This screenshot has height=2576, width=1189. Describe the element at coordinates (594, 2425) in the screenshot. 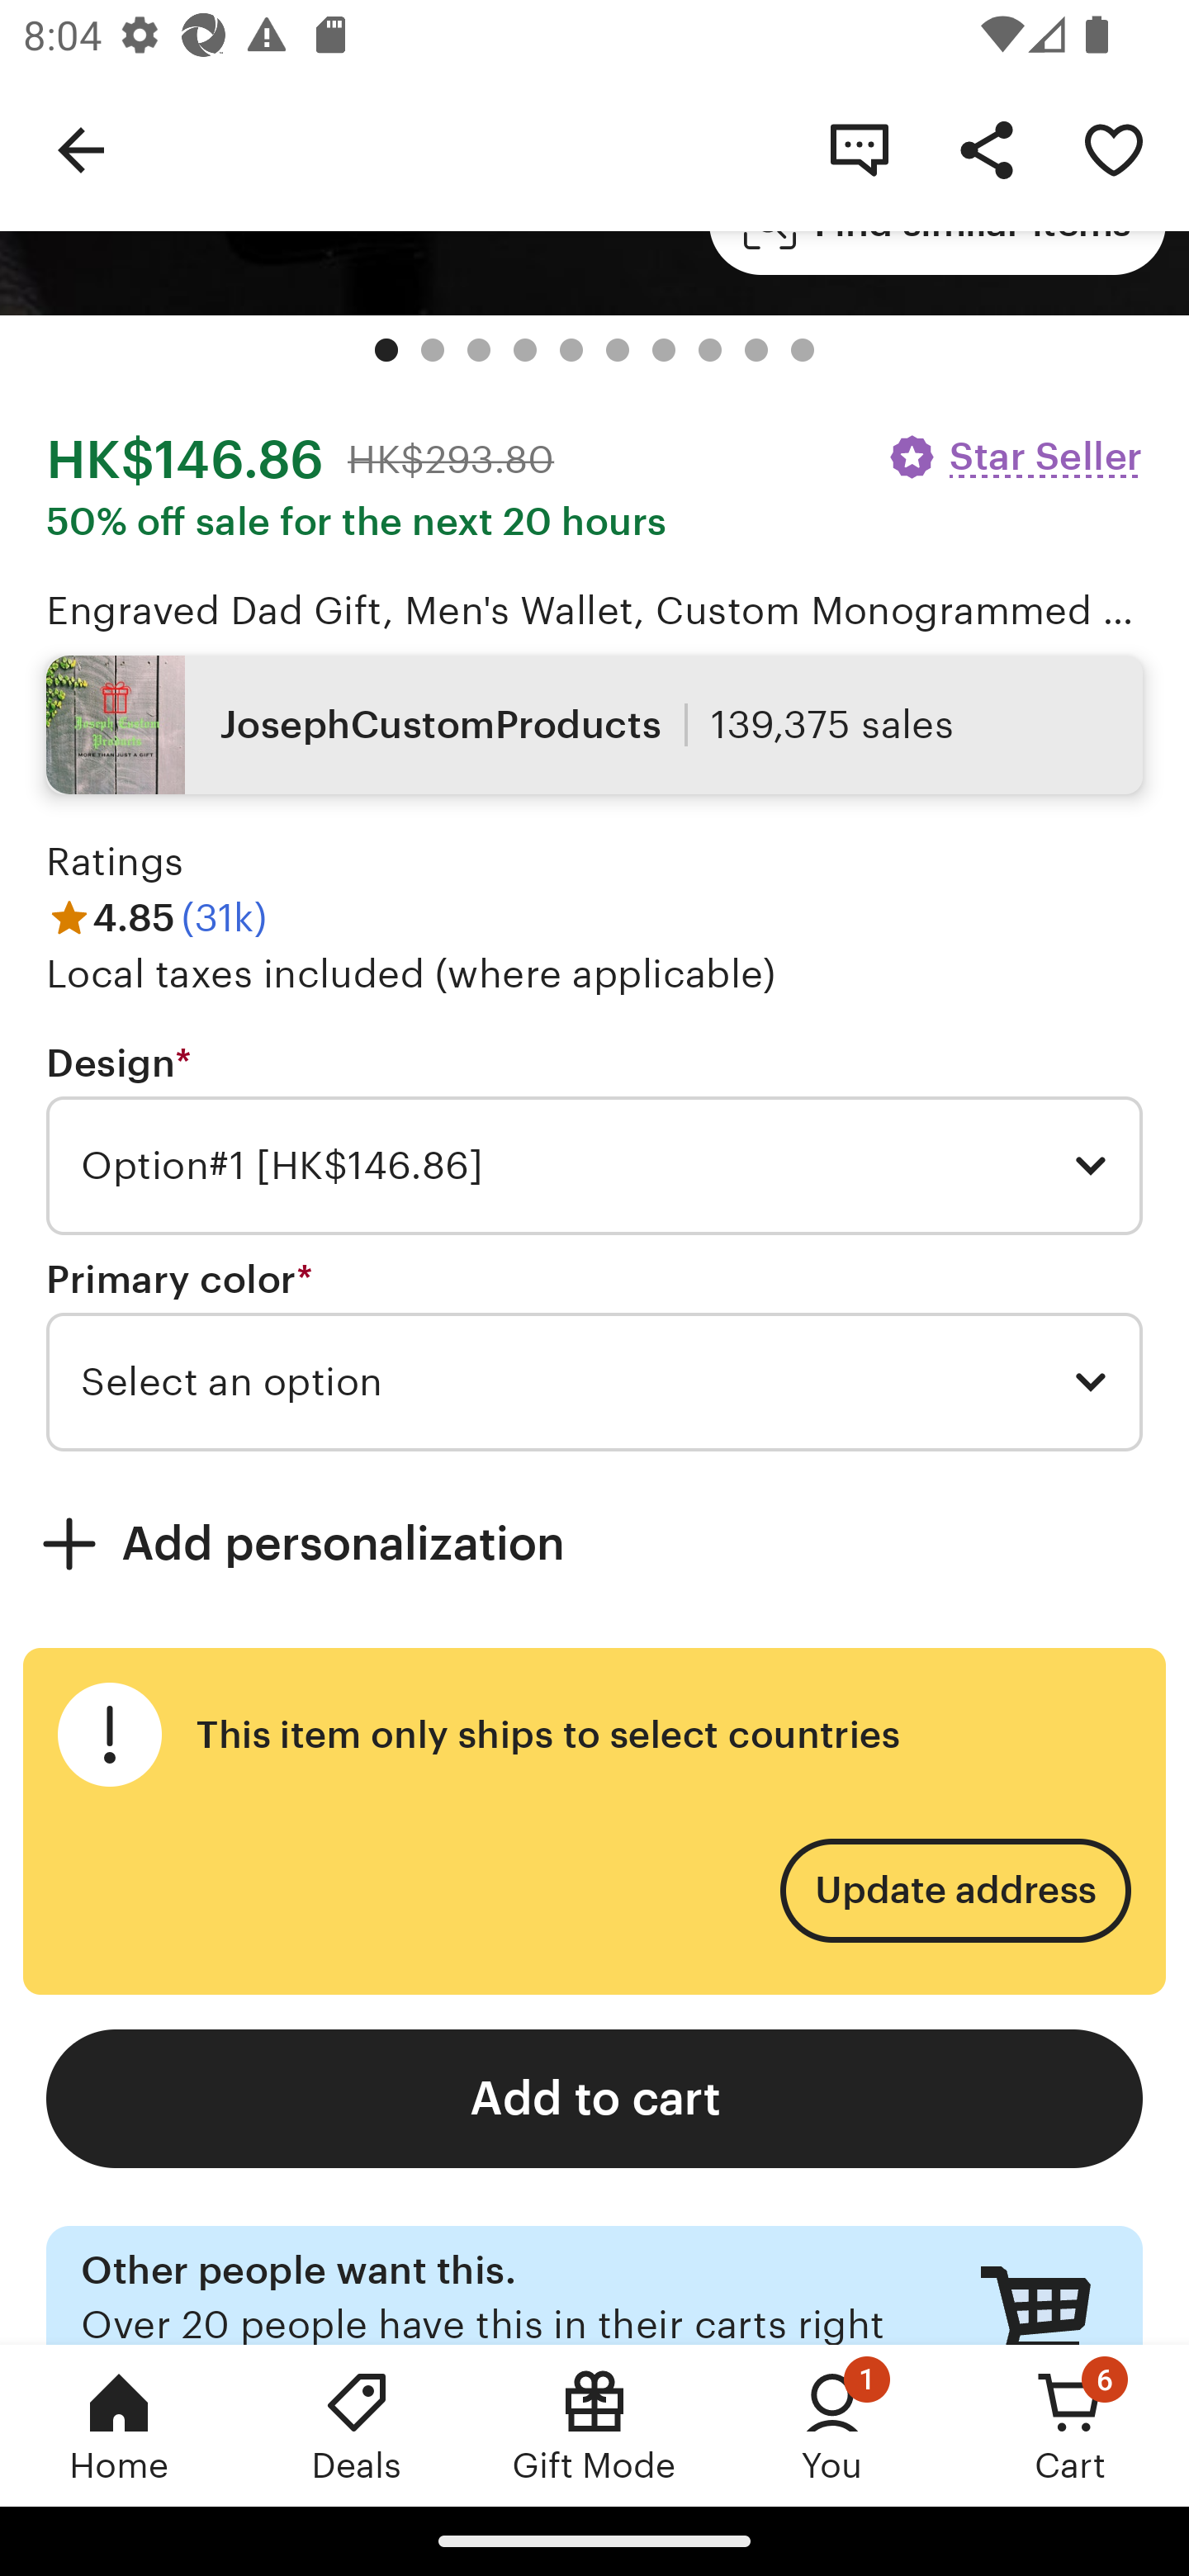

I see `Gift Mode` at that location.